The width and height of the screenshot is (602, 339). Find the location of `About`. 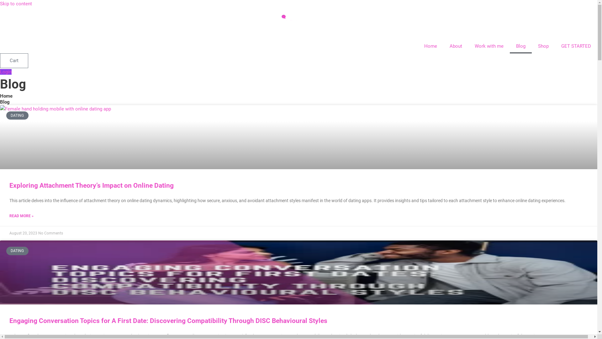

About is located at coordinates (456, 46).